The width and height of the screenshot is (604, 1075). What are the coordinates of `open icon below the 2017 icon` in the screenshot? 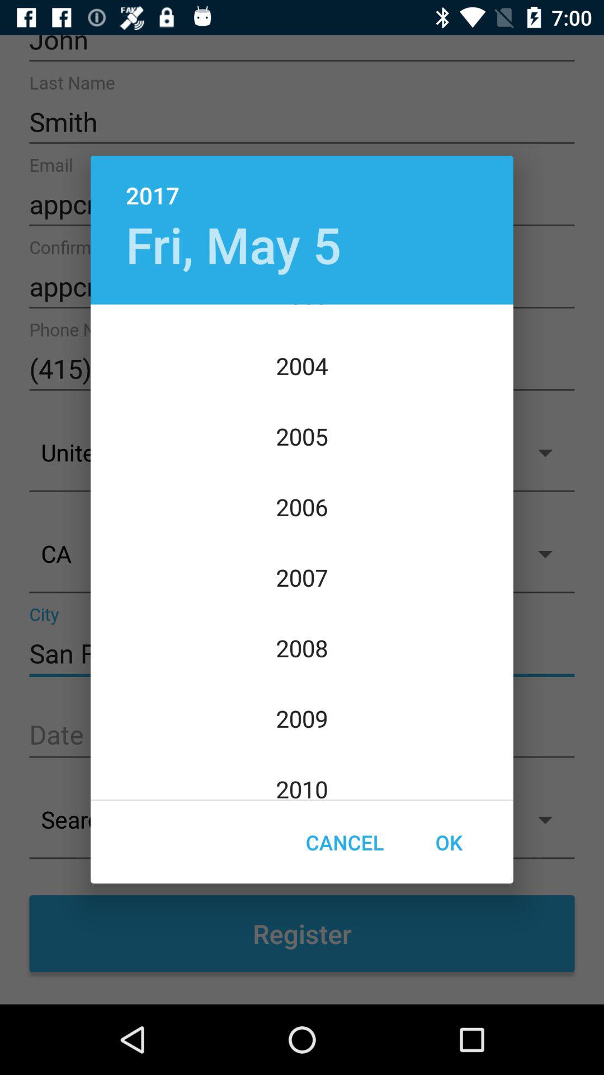 It's located at (233, 244).